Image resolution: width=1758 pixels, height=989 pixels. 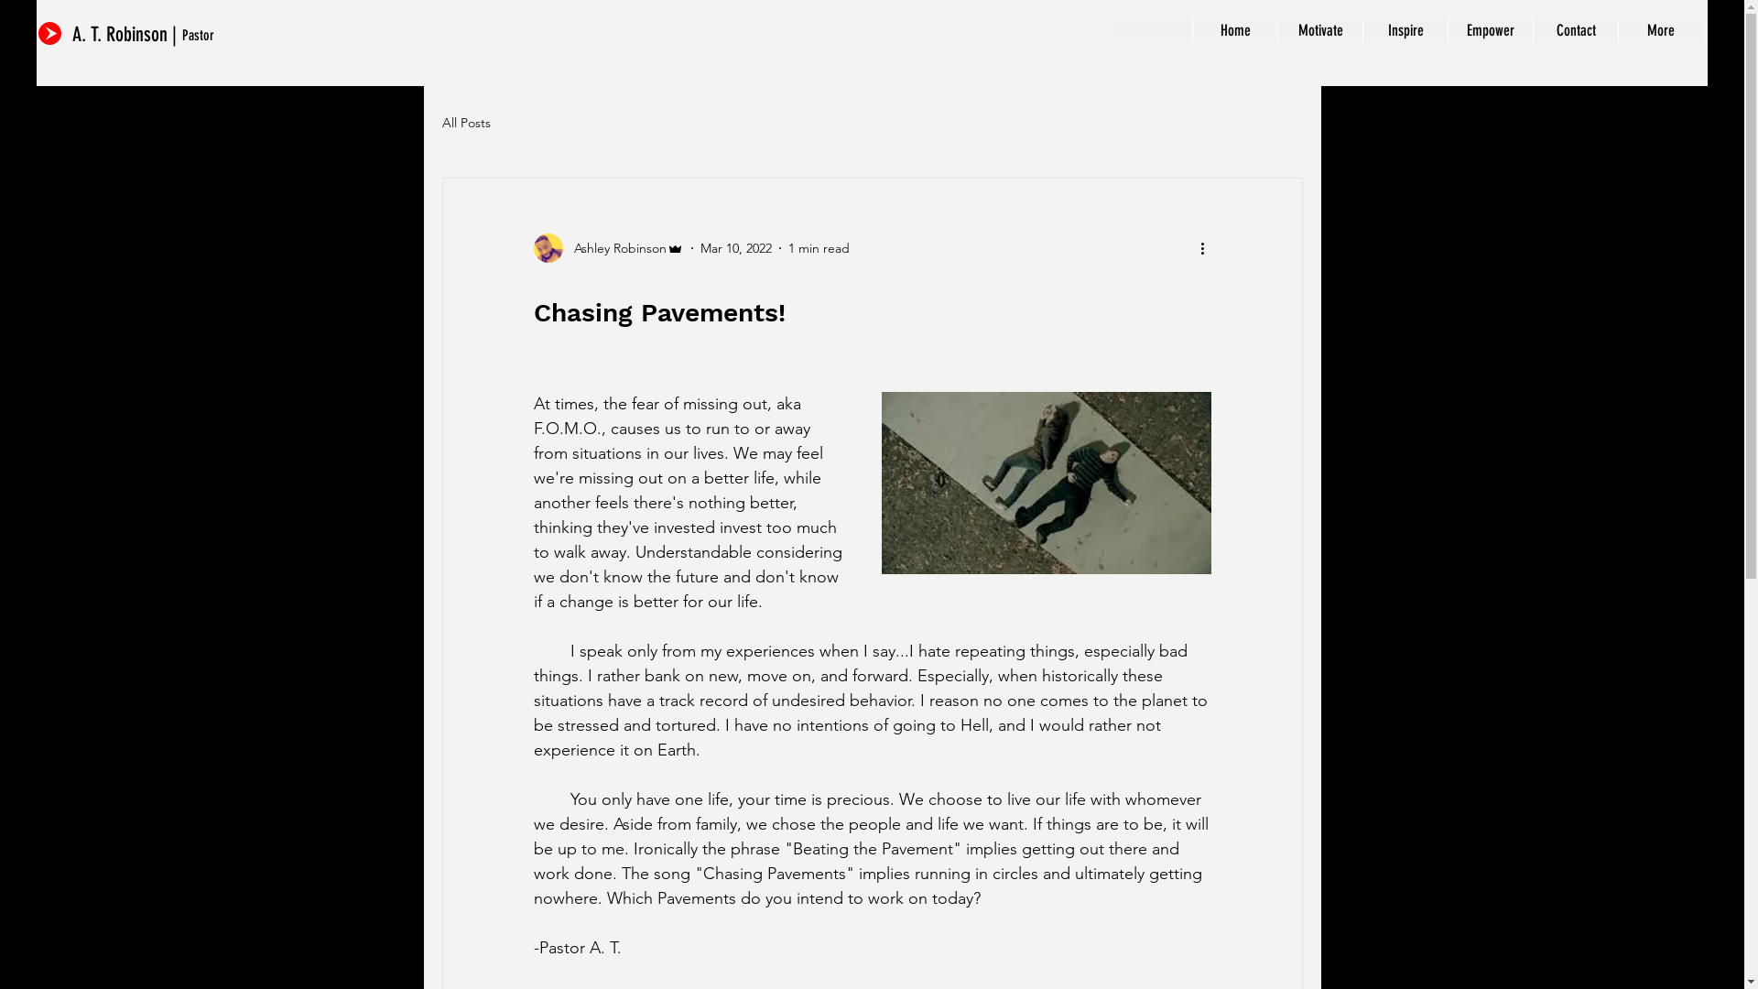 What do you see at coordinates (465, 123) in the screenshot?
I see `All Posts` at bounding box center [465, 123].